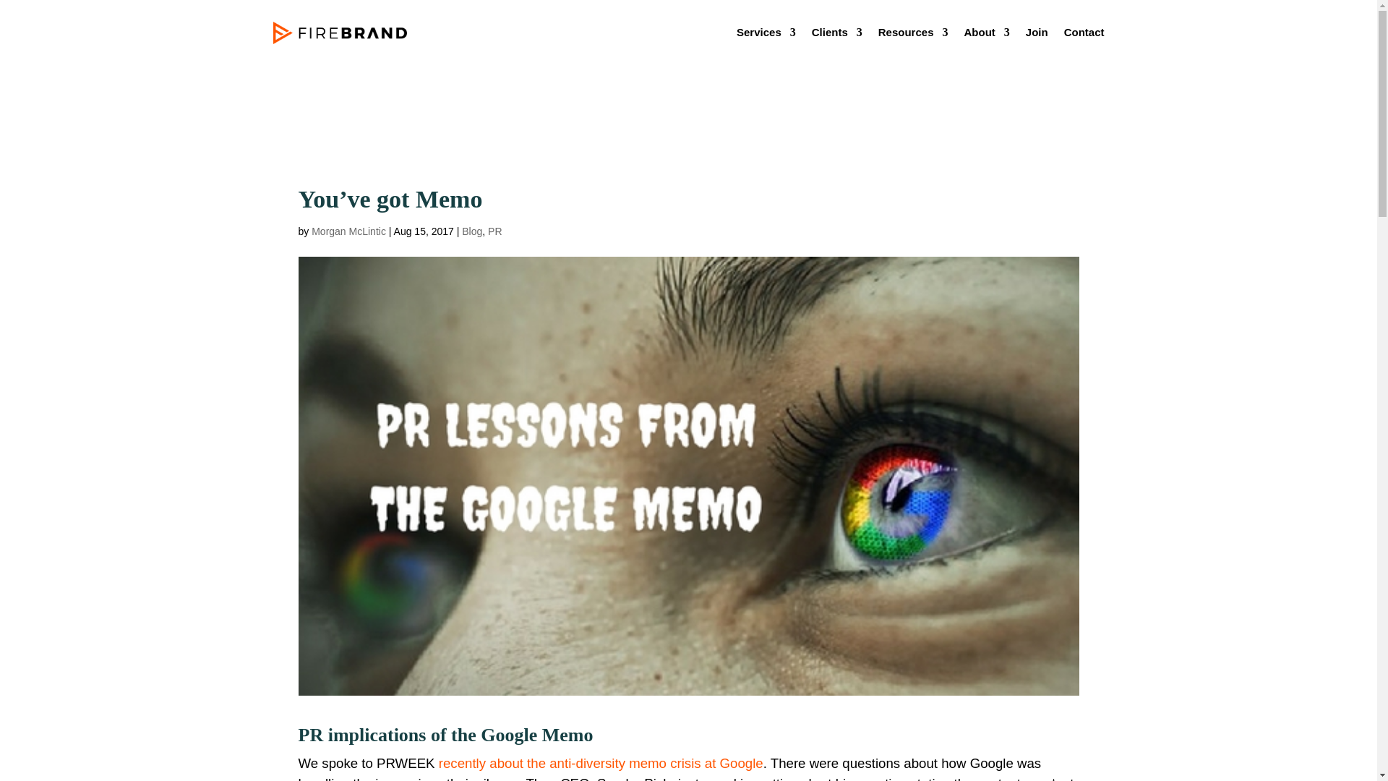 This screenshot has height=781, width=1388. Describe the element at coordinates (913, 35) in the screenshot. I see `Resources` at that location.